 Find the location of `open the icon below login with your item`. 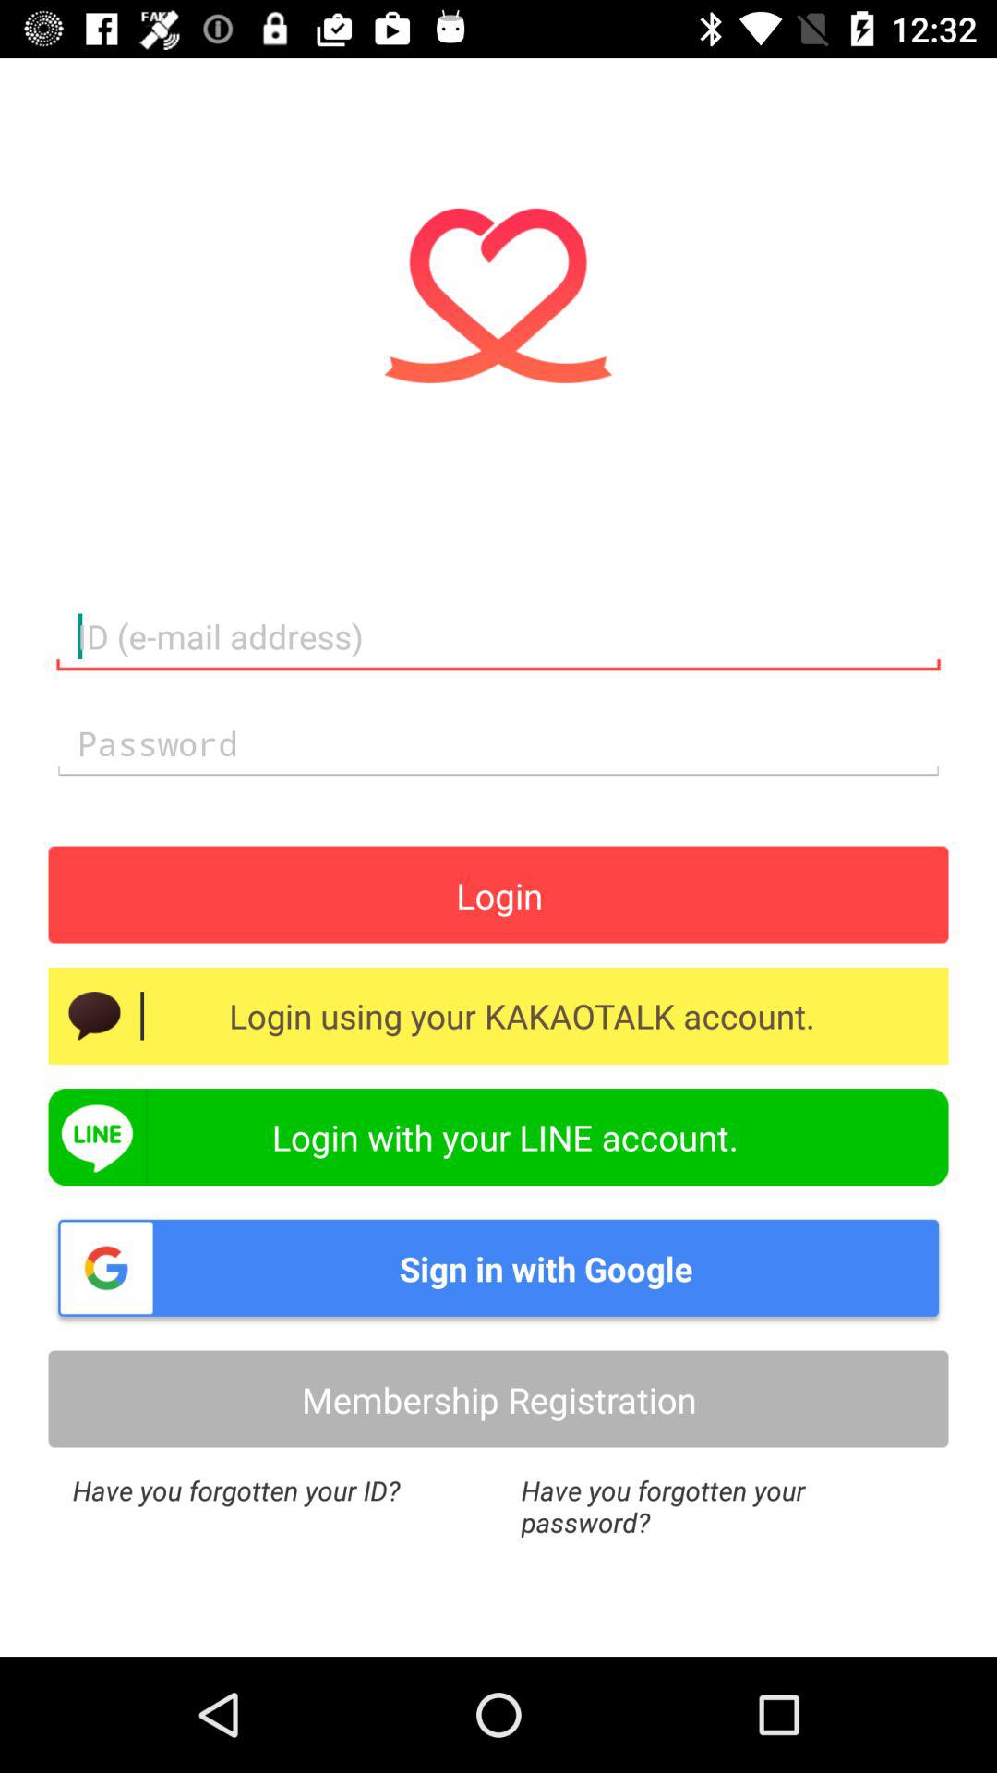

open the icon below login with your item is located at coordinates (498, 1268).